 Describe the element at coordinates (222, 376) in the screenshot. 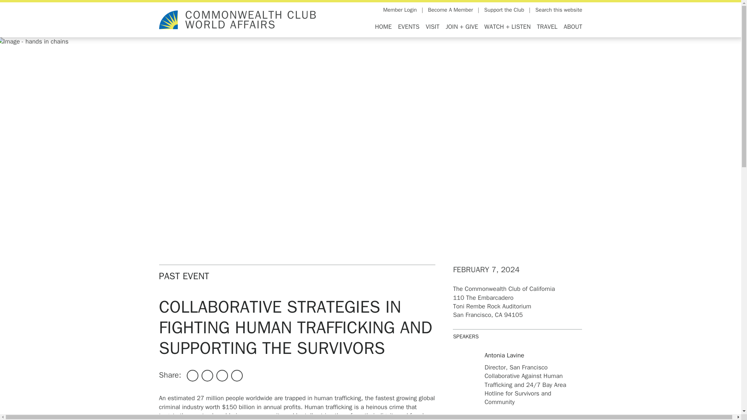

I see `Share to Linkedin` at that location.